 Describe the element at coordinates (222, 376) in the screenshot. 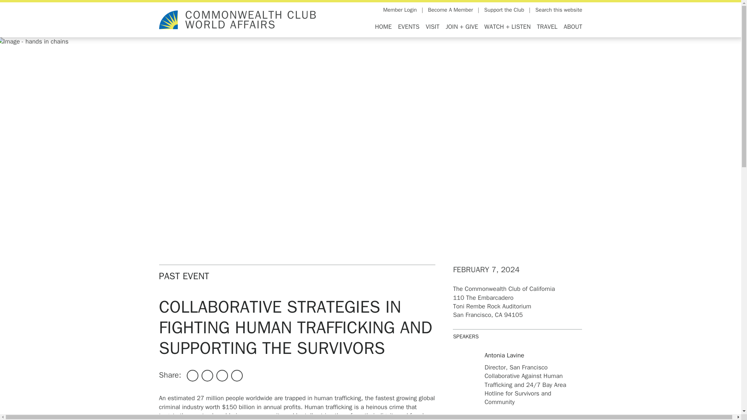

I see `Share to Linkedin` at that location.